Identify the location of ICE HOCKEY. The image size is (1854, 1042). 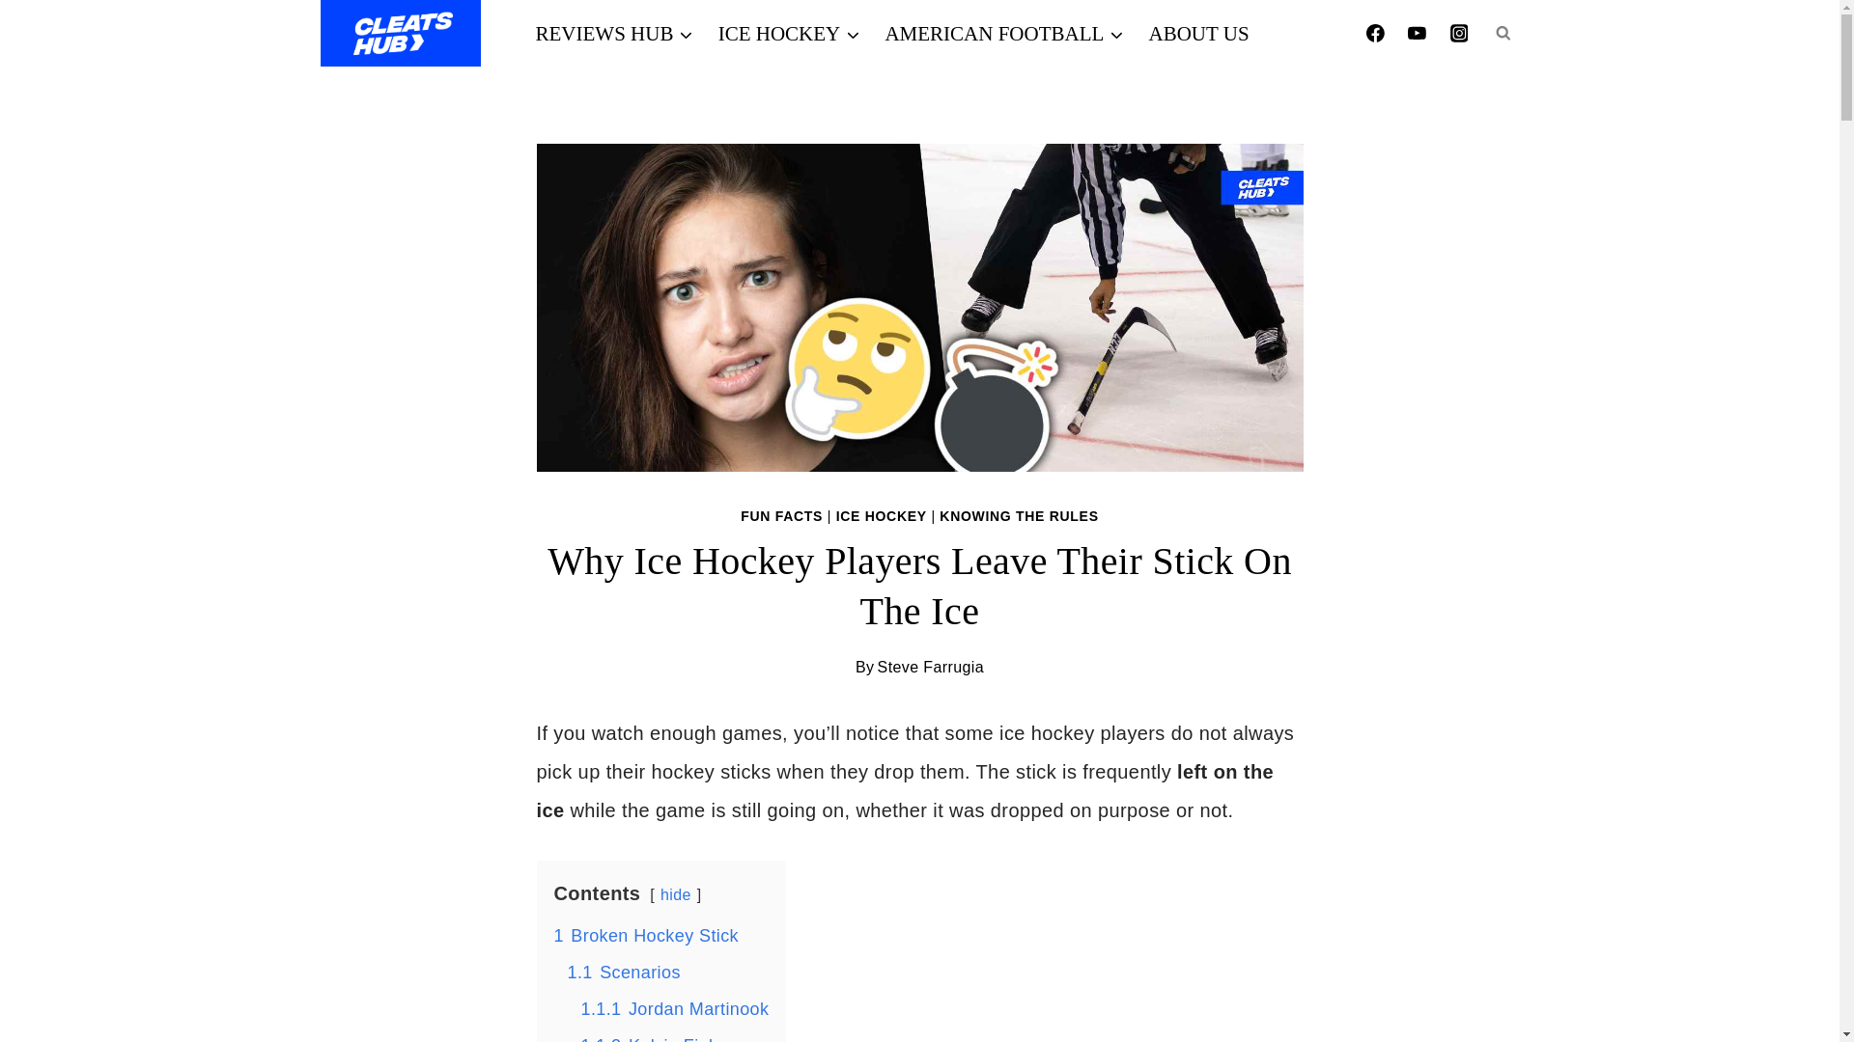
(790, 33).